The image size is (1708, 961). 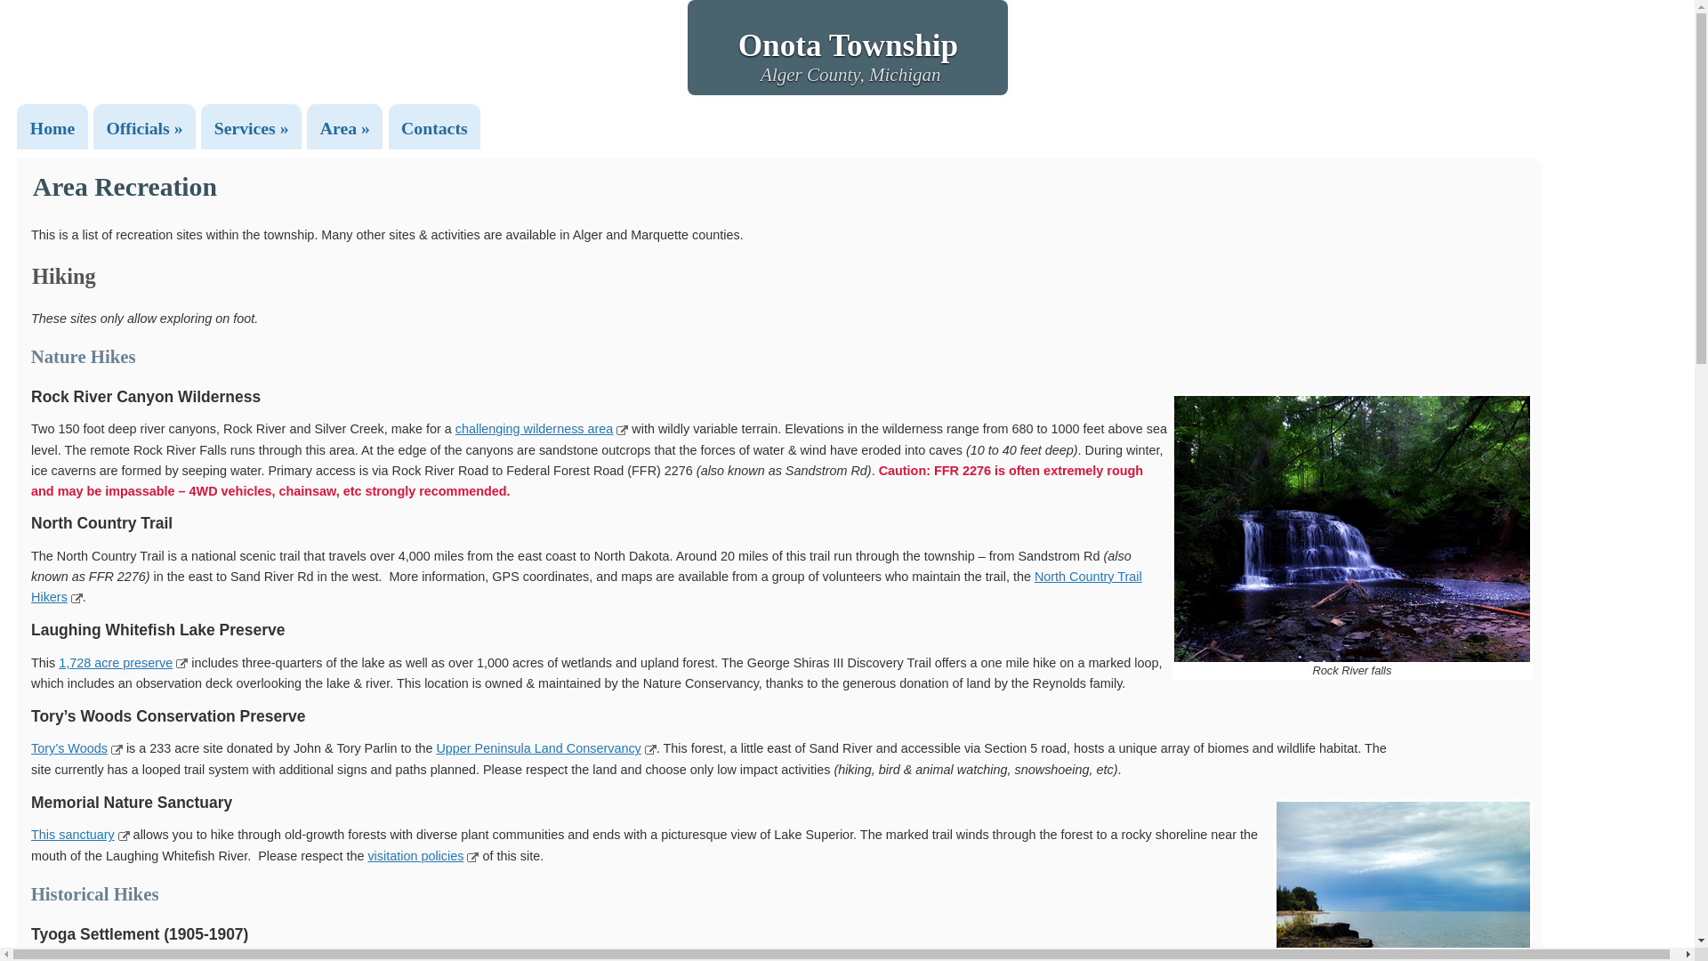 I want to click on North Country Trail Hikers, so click(x=586, y=587).